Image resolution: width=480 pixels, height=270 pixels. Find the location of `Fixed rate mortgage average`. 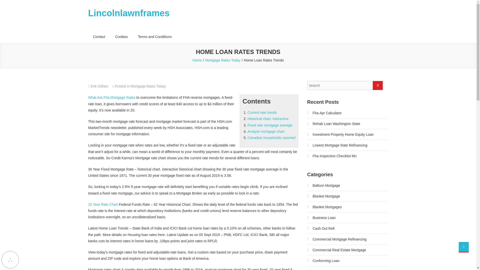

Fixed rate mortgage average is located at coordinates (270, 125).